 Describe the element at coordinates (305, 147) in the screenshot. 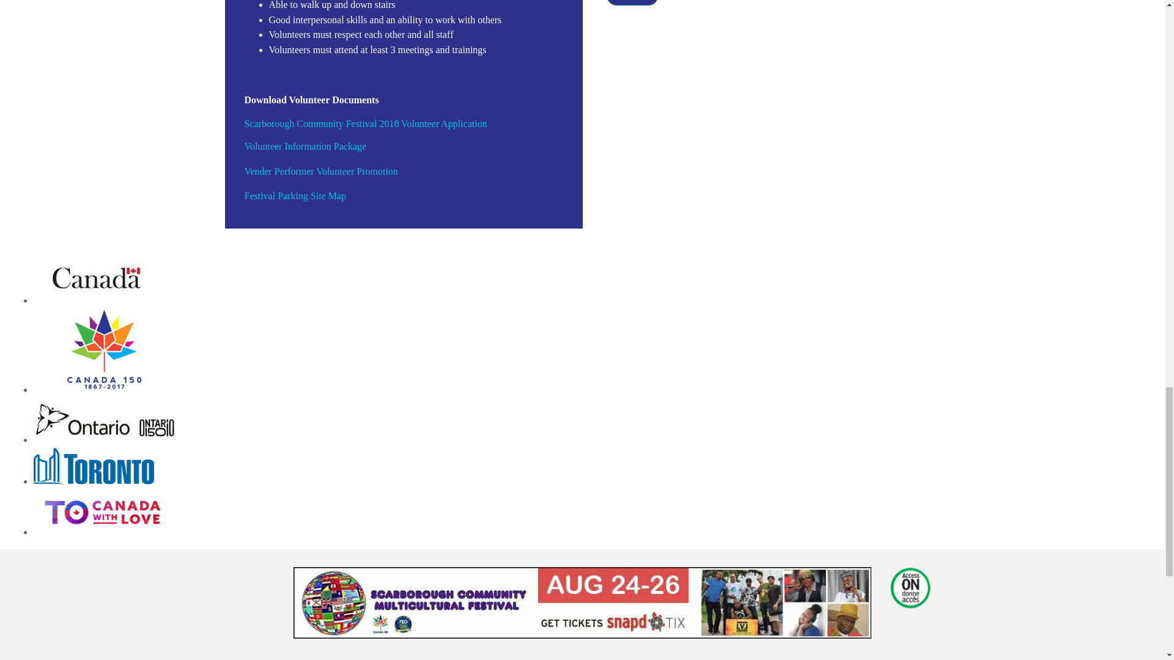

I see `Volunteer Information Package` at that location.